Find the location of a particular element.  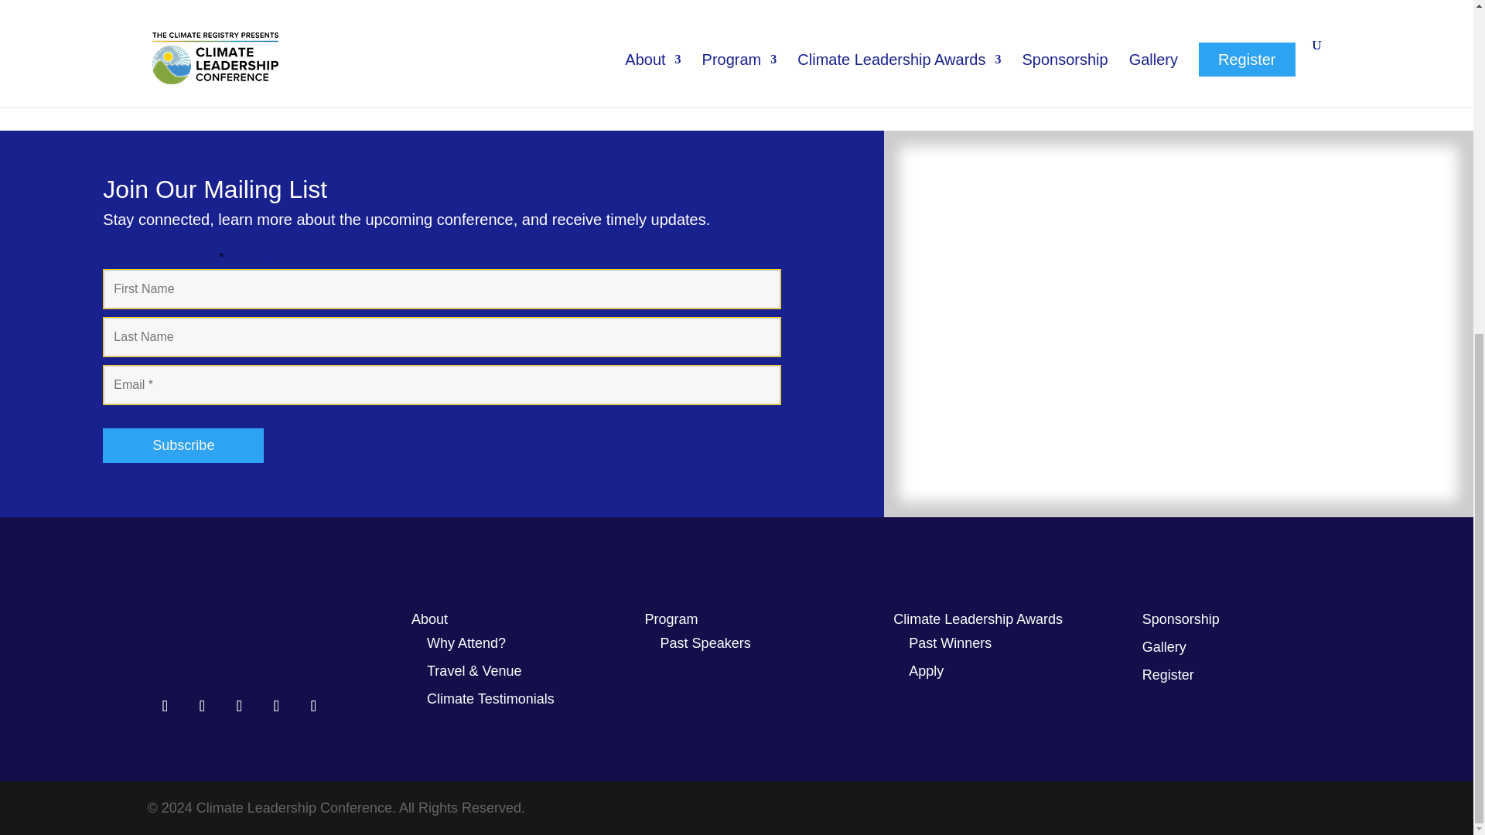

About is located at coordinates (429, 619).